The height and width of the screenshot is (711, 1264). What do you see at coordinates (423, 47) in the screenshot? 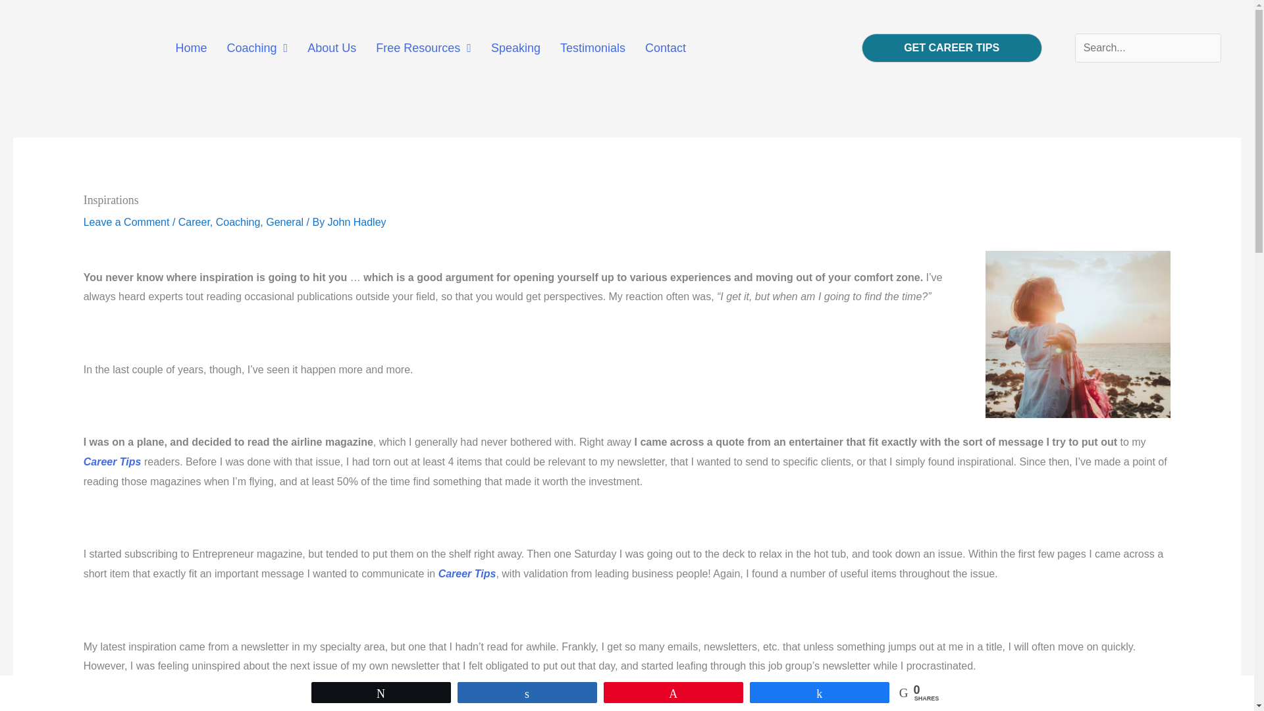
I see `Free Resources` at bounding box center [423, 47].